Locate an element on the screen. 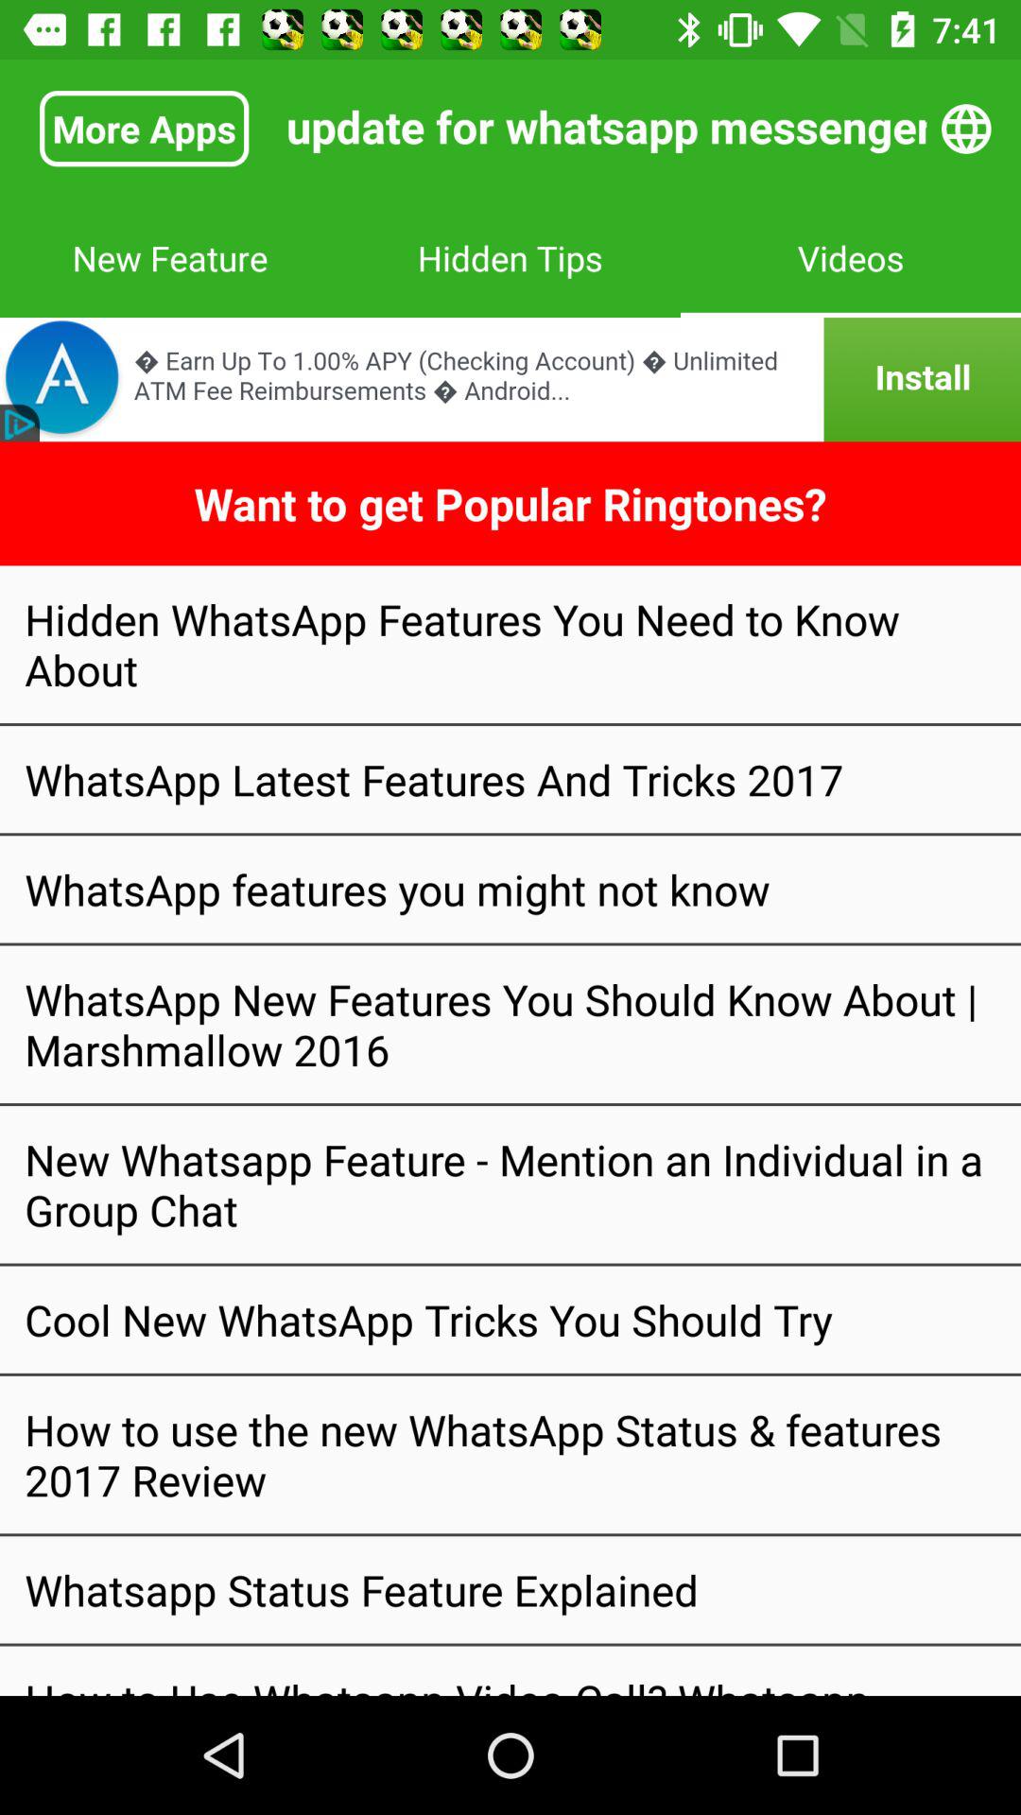 The width and height of the screenshot is (1021, 1815). select bank advertisement is located at coordinates (510, 380).